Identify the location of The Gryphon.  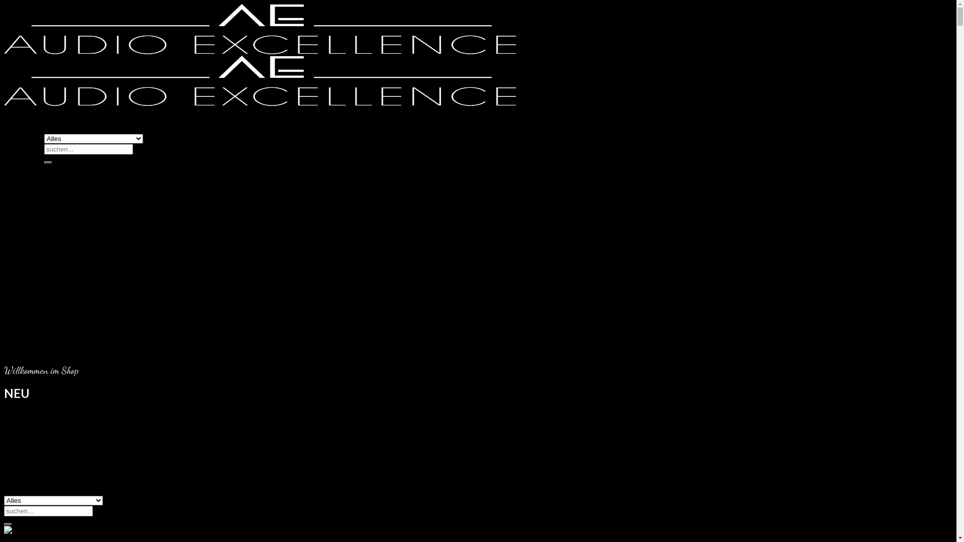
(67, 255).